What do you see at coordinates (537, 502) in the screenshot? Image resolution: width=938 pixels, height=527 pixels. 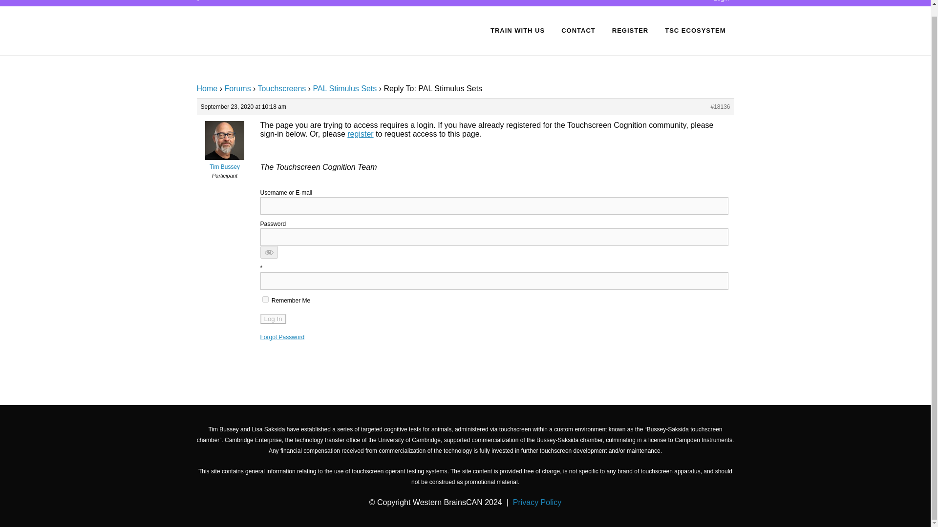 I see `Privacy Policy` at bounding box center [537, 502].